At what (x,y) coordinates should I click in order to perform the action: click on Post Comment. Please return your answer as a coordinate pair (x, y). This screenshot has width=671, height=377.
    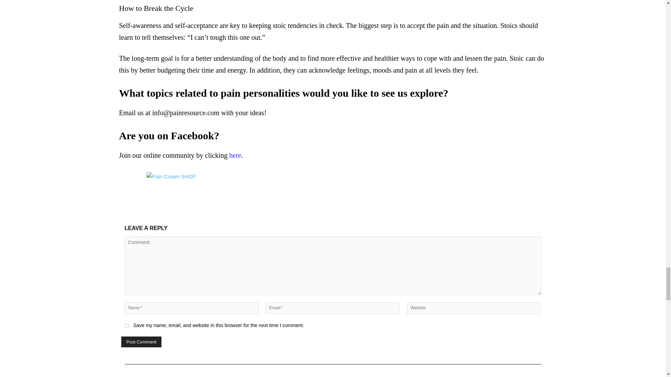
    Looking at the image, I should click on (141, 342).